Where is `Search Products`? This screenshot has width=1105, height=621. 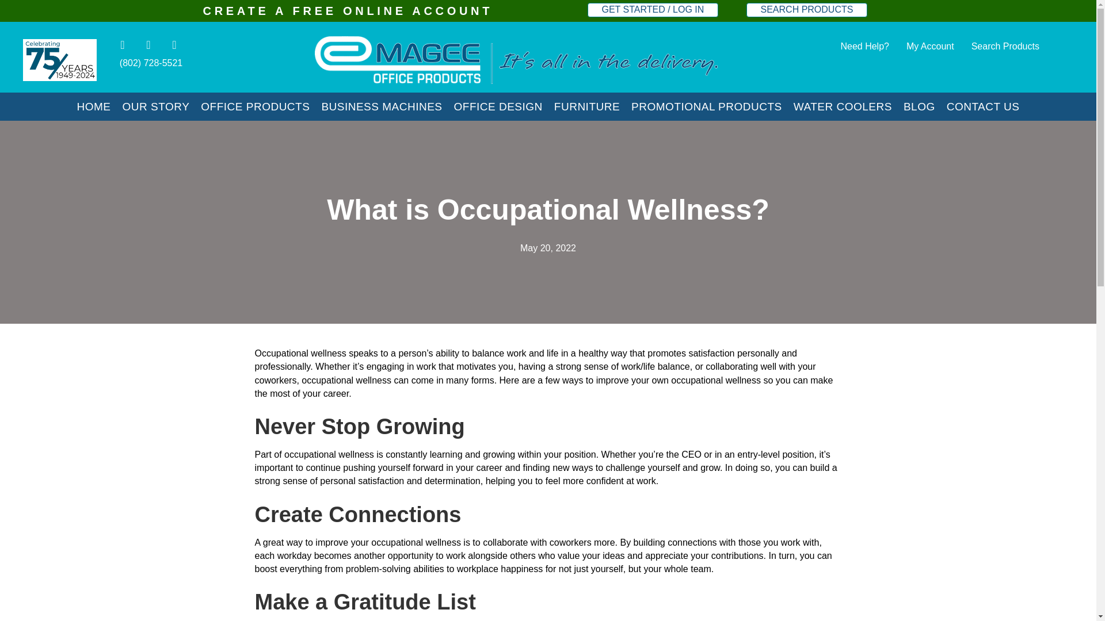 Search Products is located at coordinates (1005, 46).